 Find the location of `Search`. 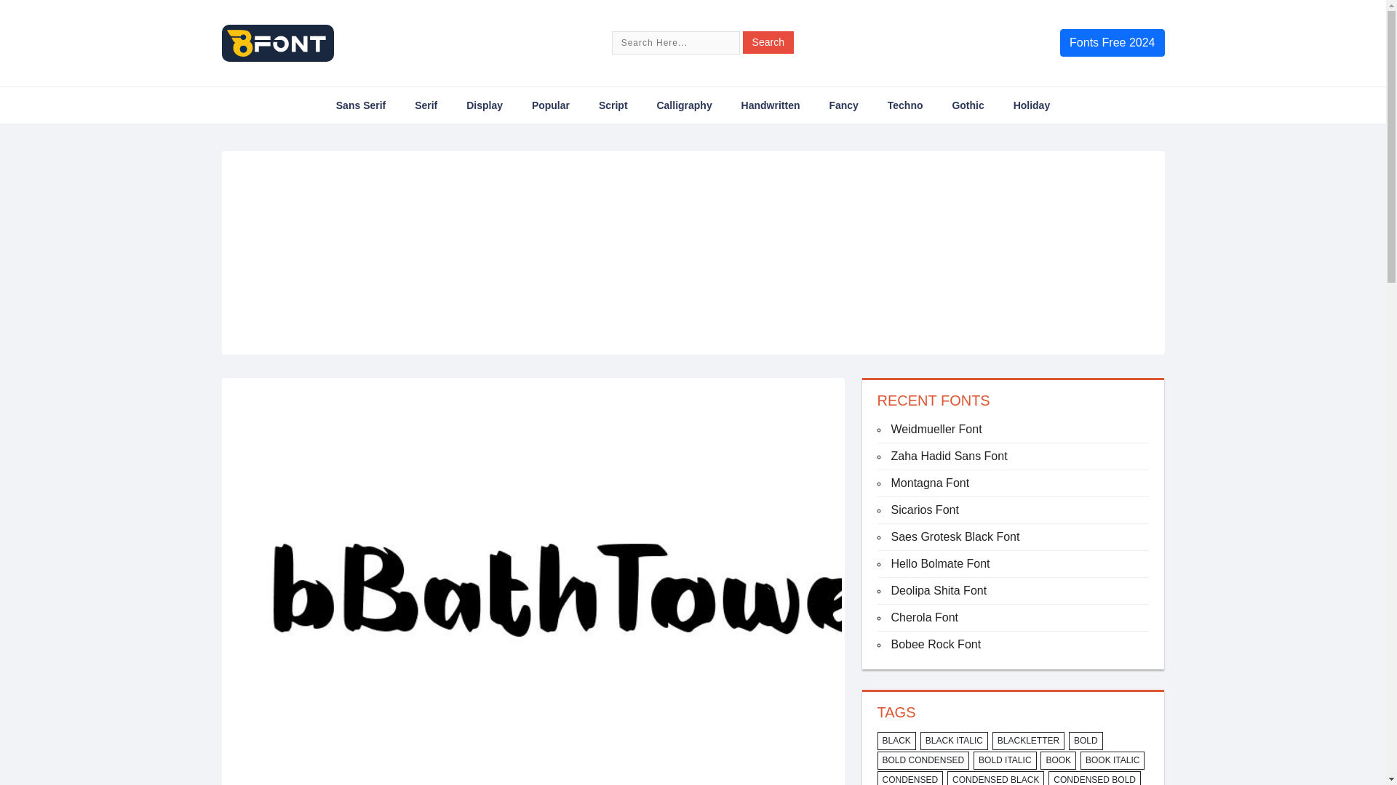

Search is located at coordinates (768, 42).